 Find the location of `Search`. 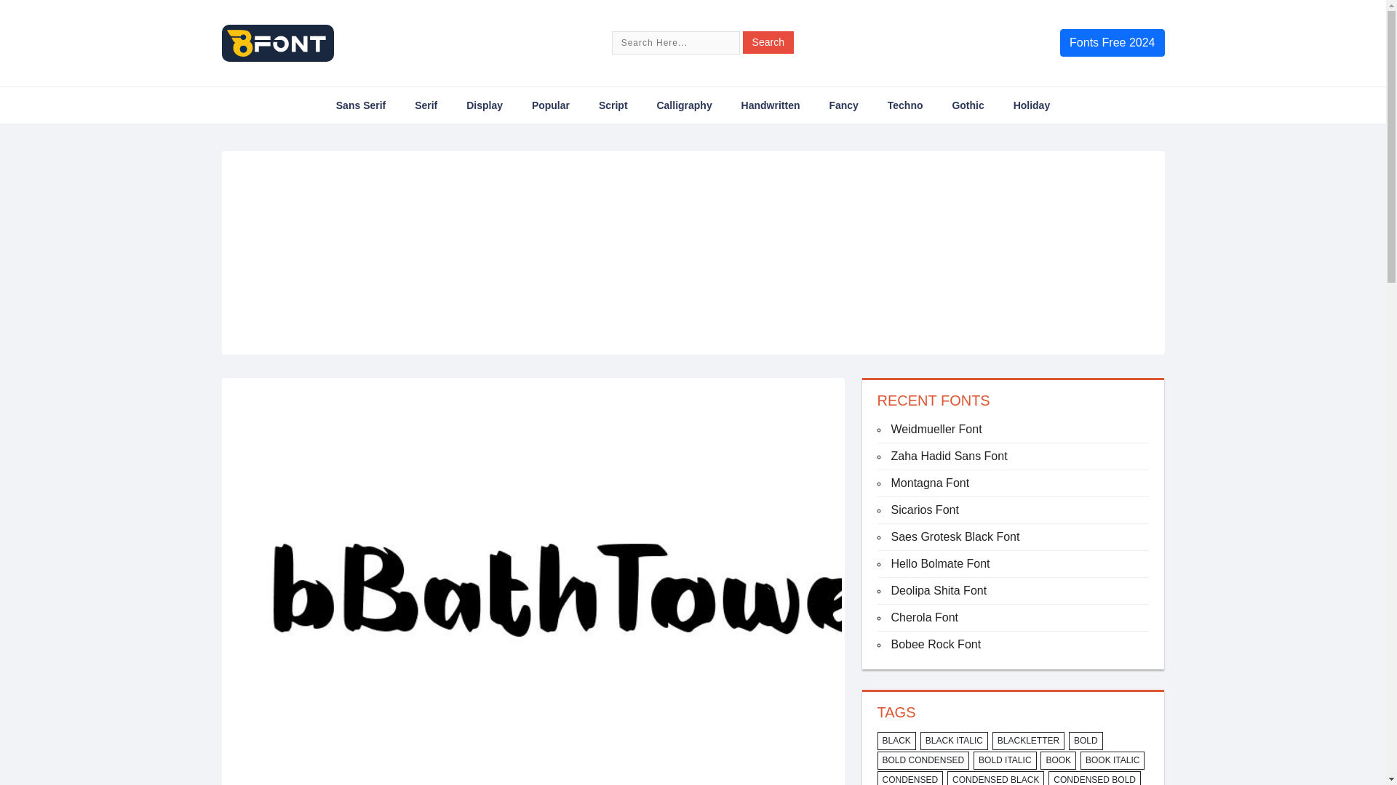

Search is located at coordinates (768, 42).